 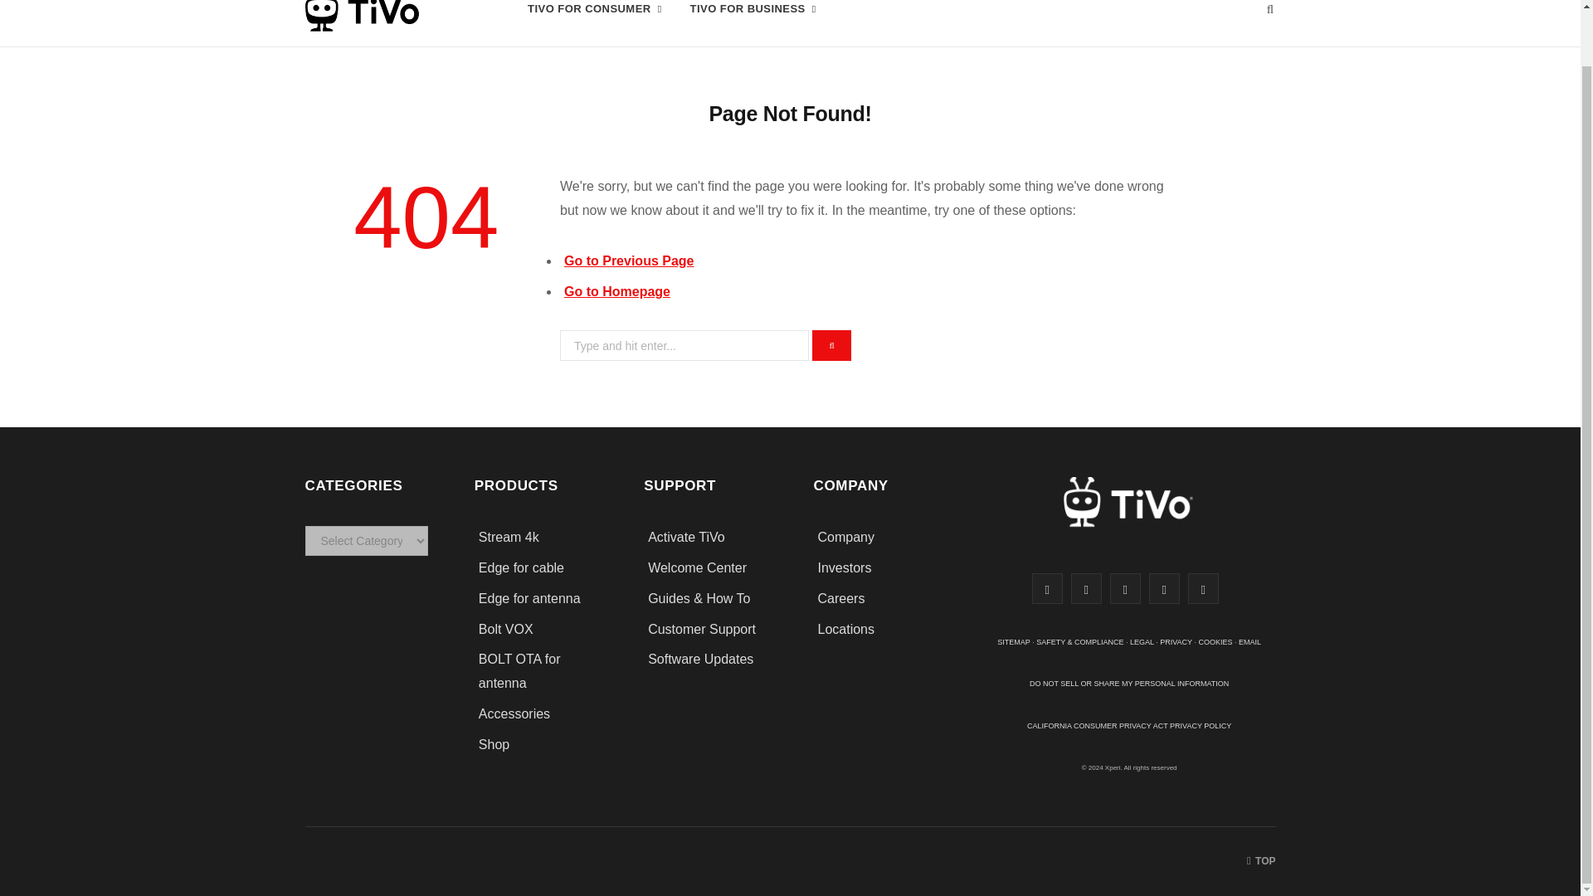 What do you see at coordinates (494, 744) in the screenshot?
I see `Shop` at bounding box center [494, 744].